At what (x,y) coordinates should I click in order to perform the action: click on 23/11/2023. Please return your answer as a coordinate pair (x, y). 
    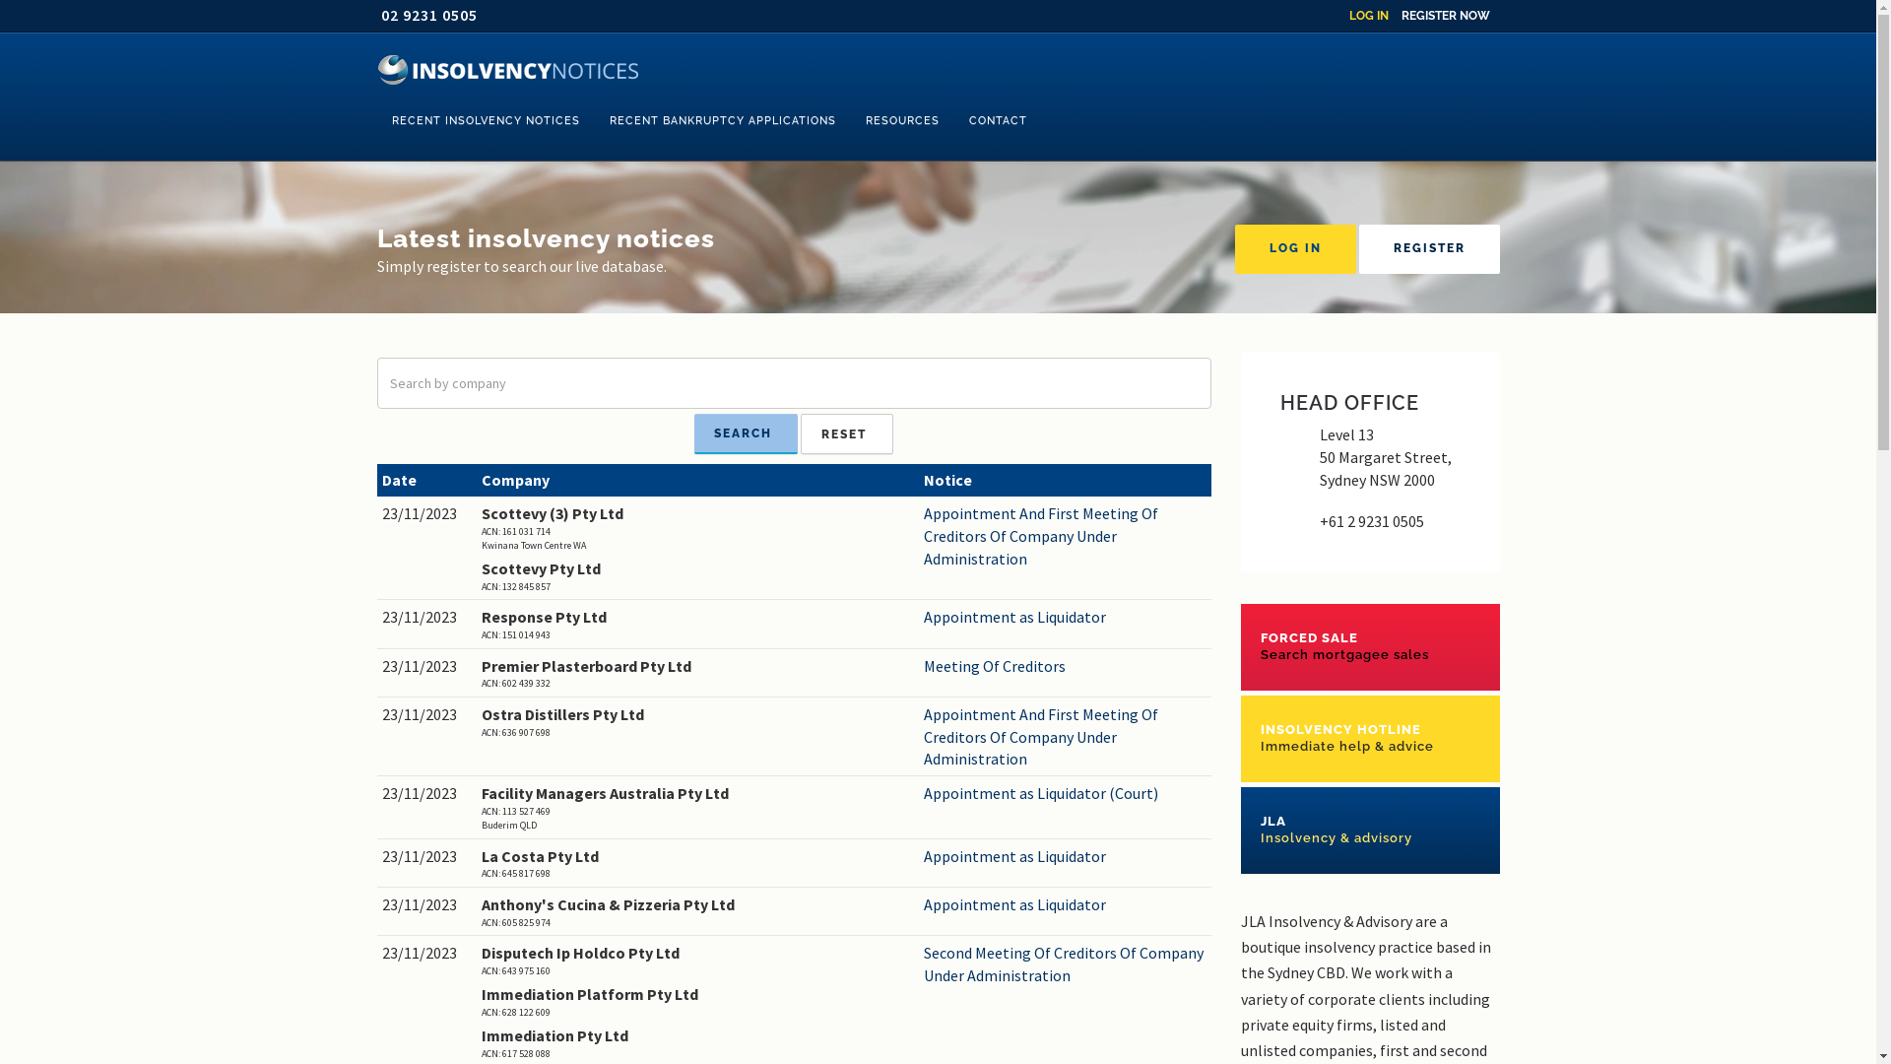
    Looking at the image, I should click on (427, 514).